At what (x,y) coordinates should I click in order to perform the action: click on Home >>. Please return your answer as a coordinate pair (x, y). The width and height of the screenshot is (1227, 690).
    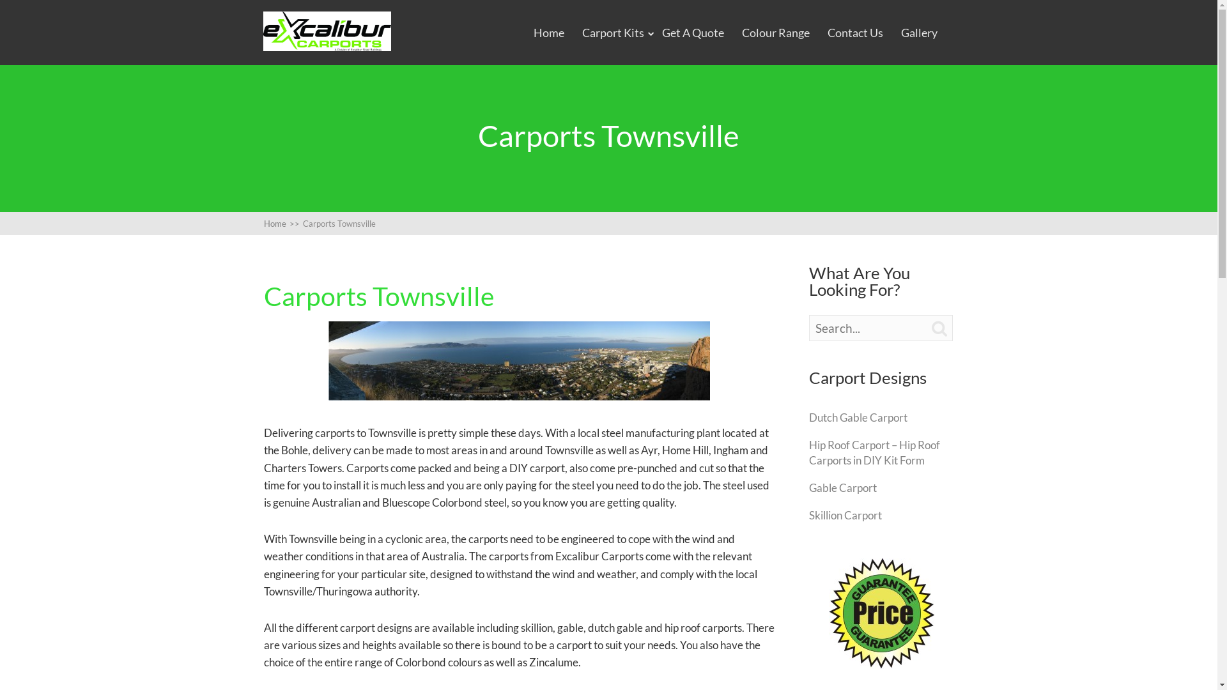
    Looking at the image, I should click on (282, 224).